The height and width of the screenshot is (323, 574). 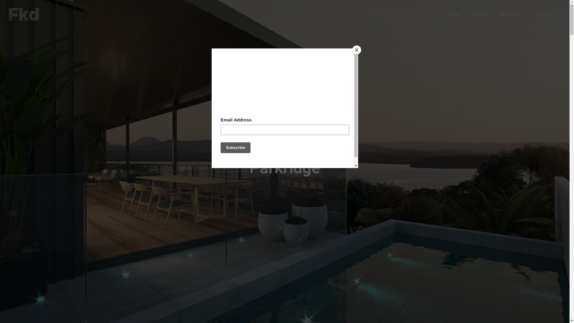 I want to click on SERVICES, so click(x=509, y=15).